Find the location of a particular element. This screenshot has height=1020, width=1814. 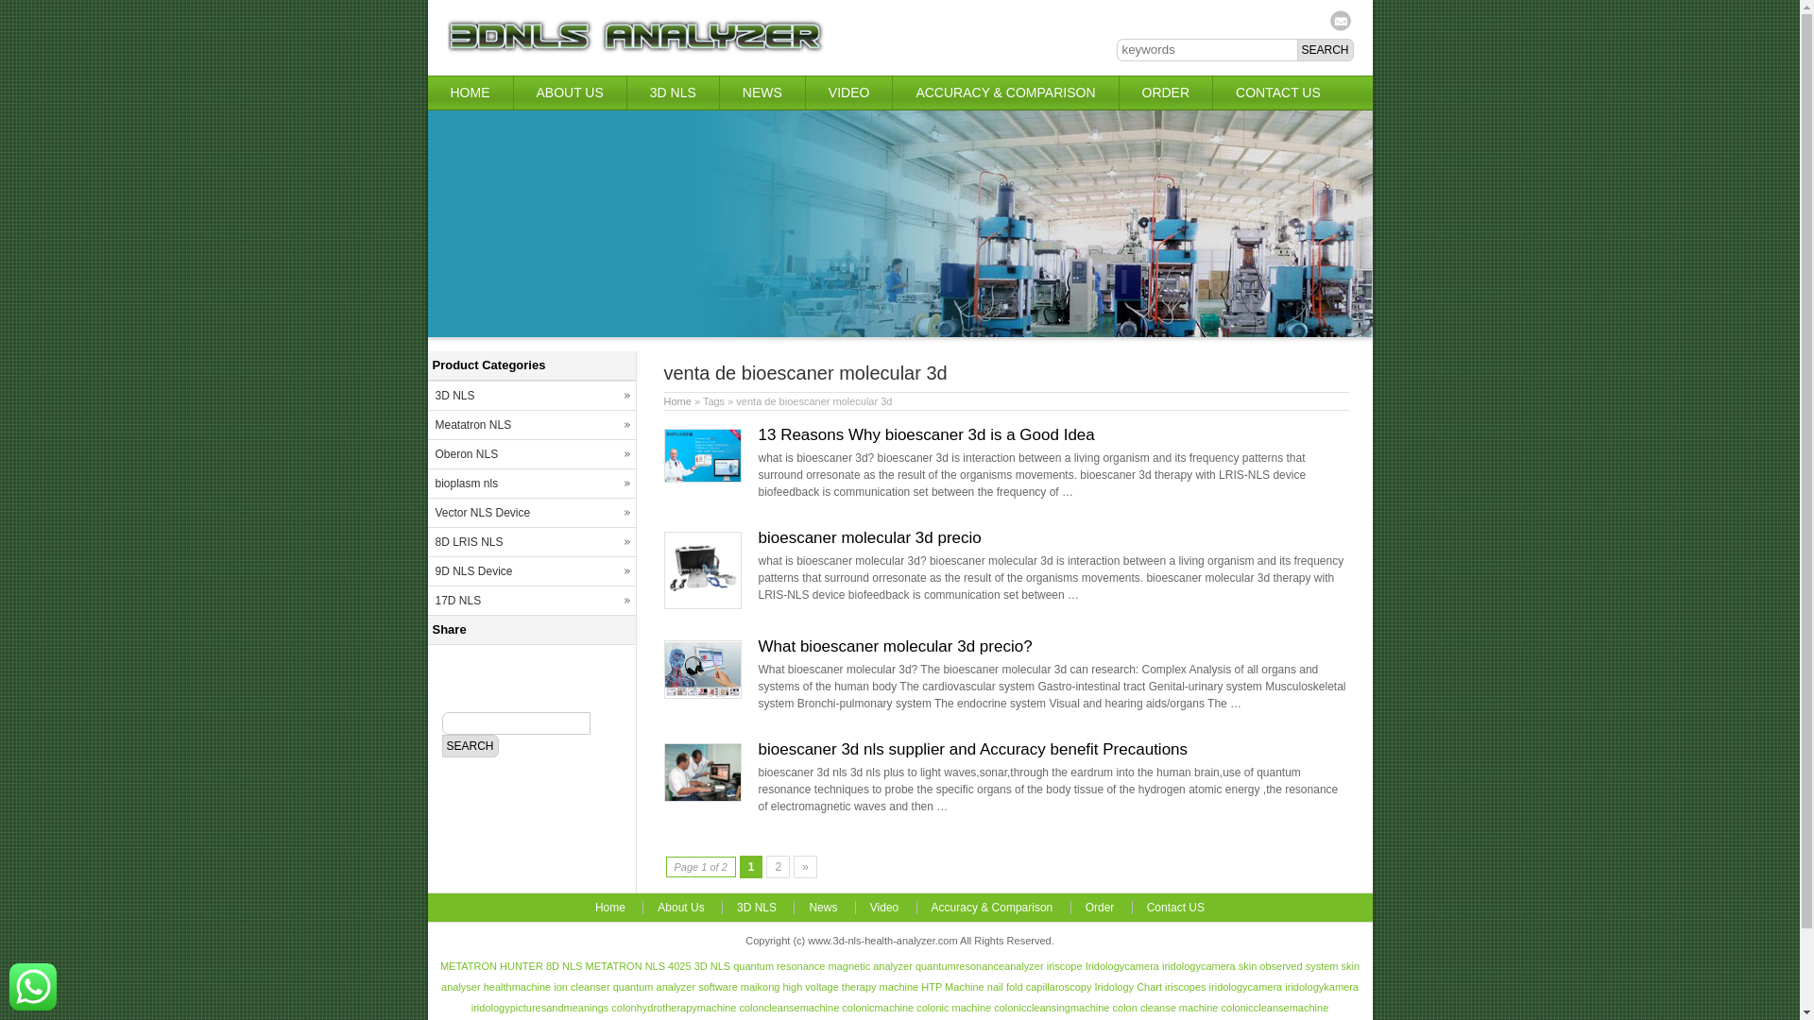

iridologycamera is located at coordinates (1246, 987).